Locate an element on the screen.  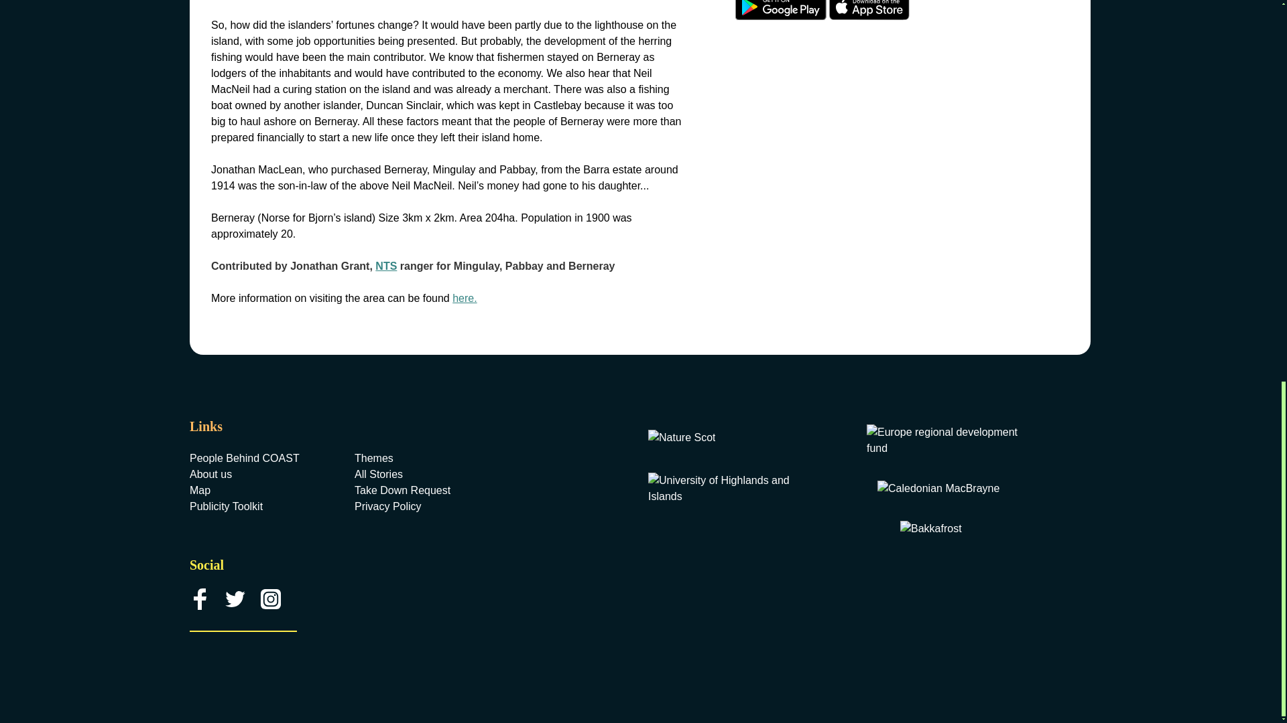
All Stories is located at coordinates (429, 474).